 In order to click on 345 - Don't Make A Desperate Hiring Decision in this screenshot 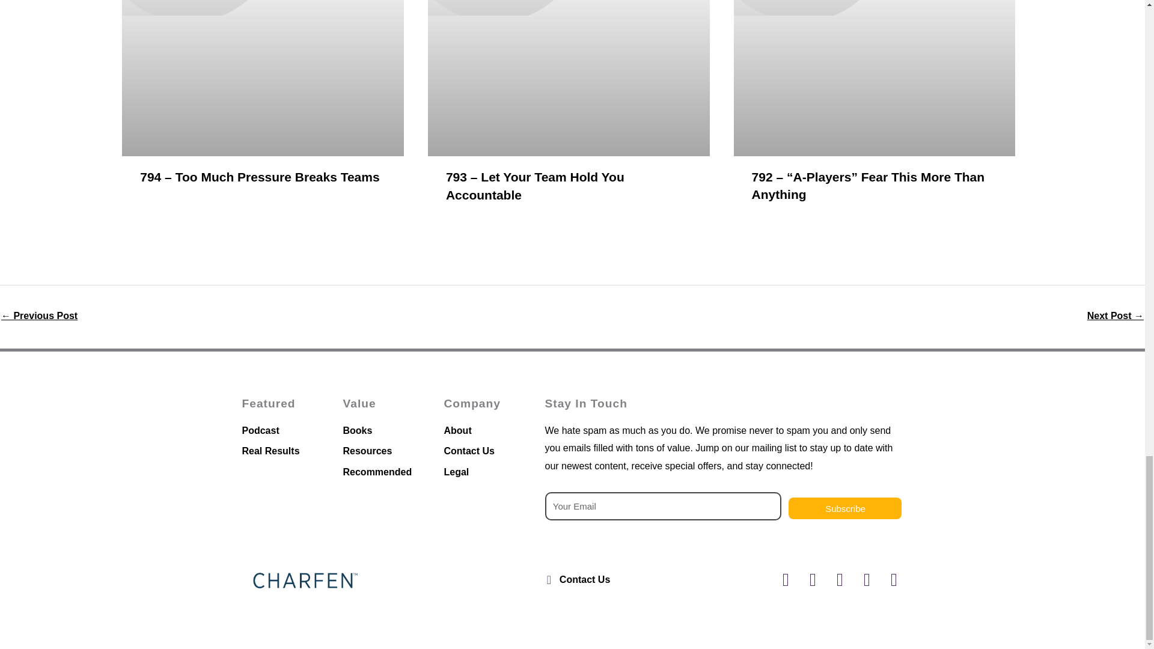, I will do `click(1115, 317)`.